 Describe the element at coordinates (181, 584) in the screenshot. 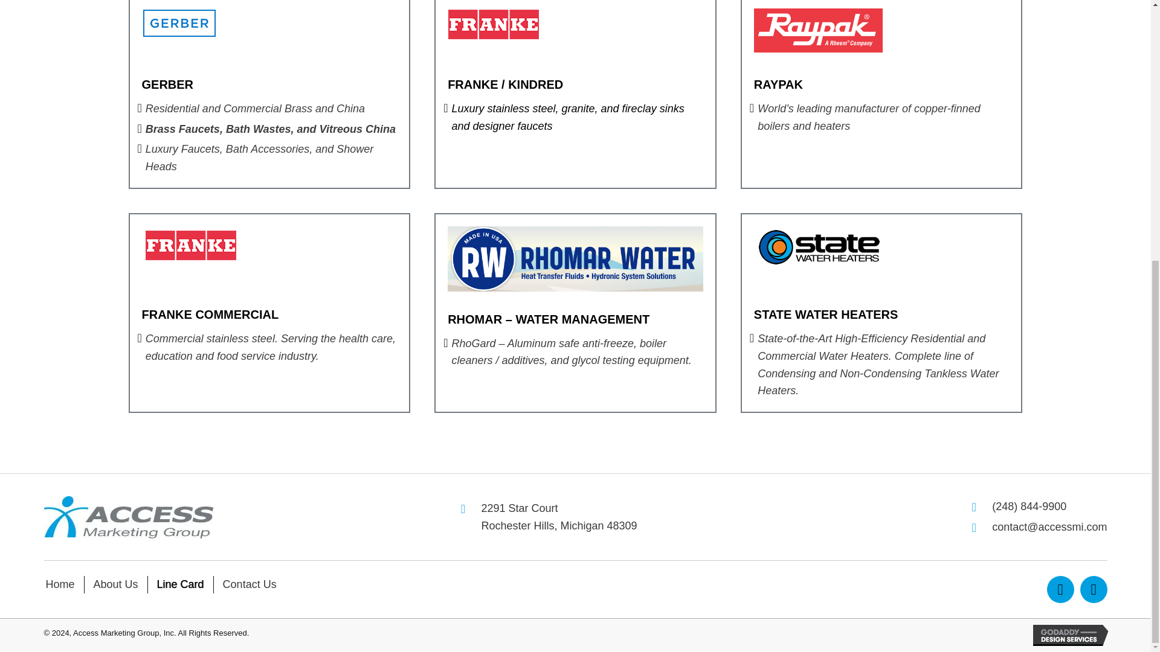

I see `Facebook` at that location.